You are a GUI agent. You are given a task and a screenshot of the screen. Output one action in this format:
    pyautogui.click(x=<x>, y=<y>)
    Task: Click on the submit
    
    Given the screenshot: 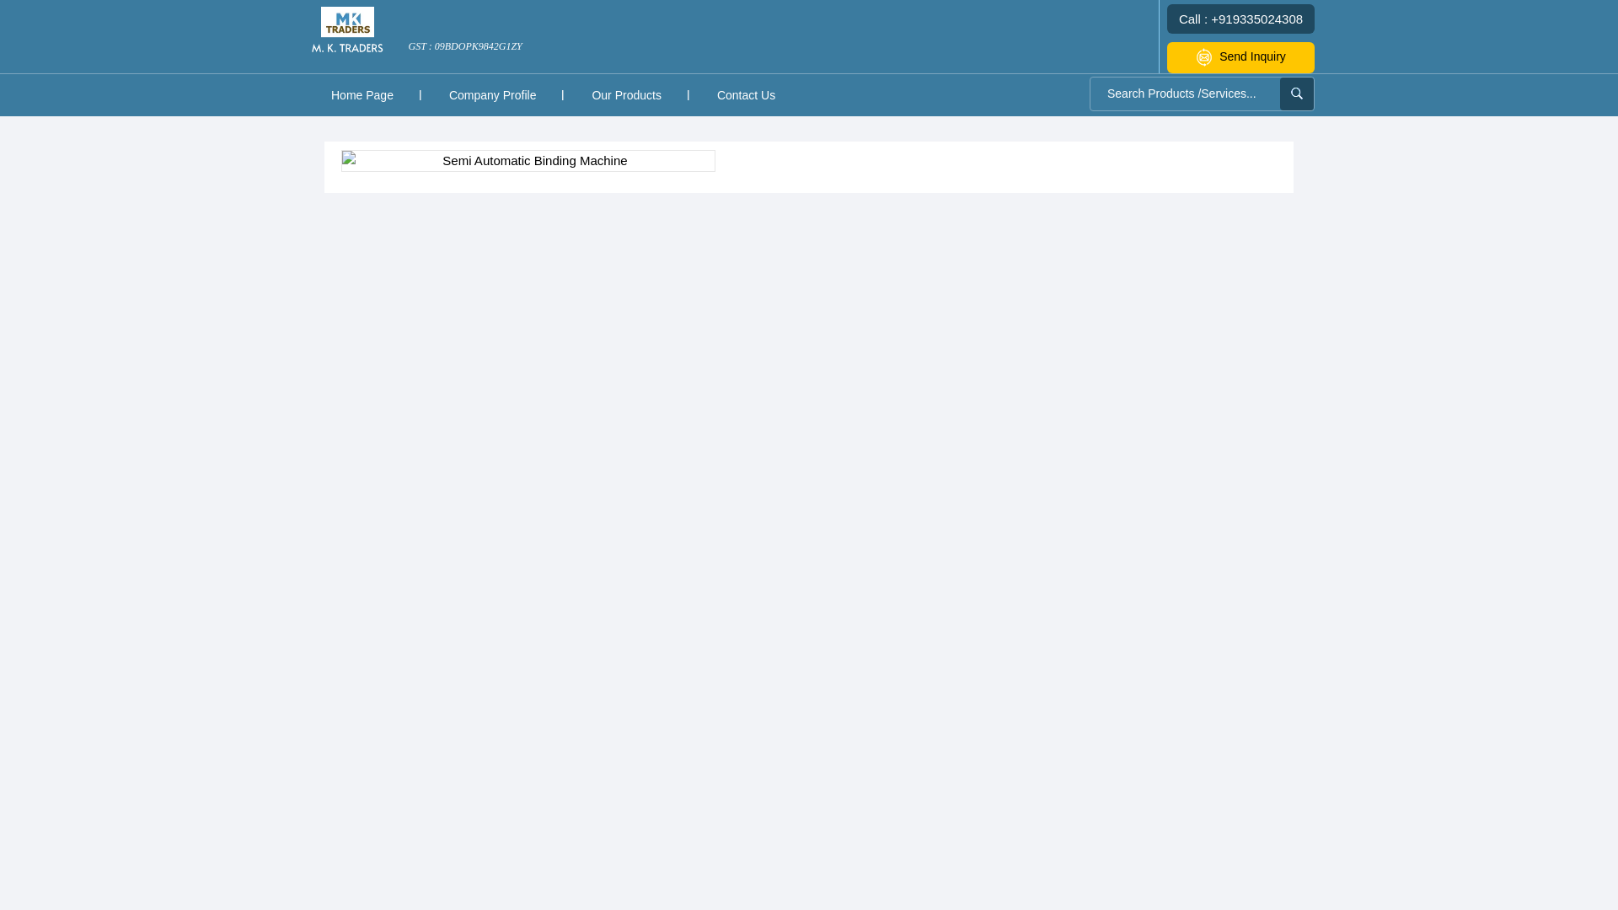 What is the action you would take?
    pyautogui.click(x=1296, y=93)
    